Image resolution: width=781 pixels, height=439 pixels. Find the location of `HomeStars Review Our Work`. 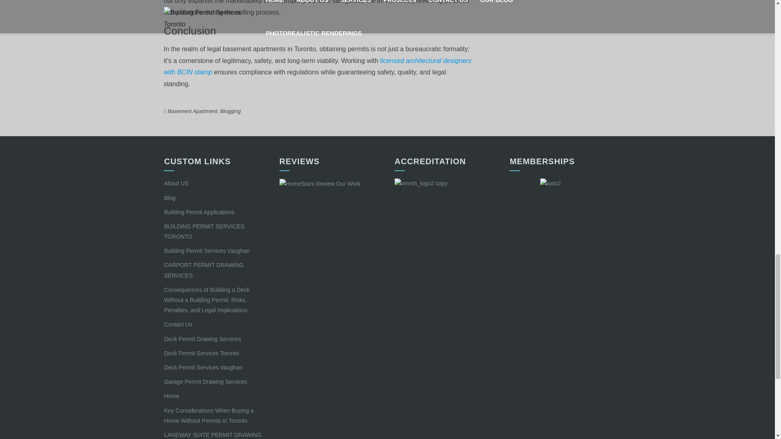

HomeStars Review Our Work is located at coordinates (320, 184).